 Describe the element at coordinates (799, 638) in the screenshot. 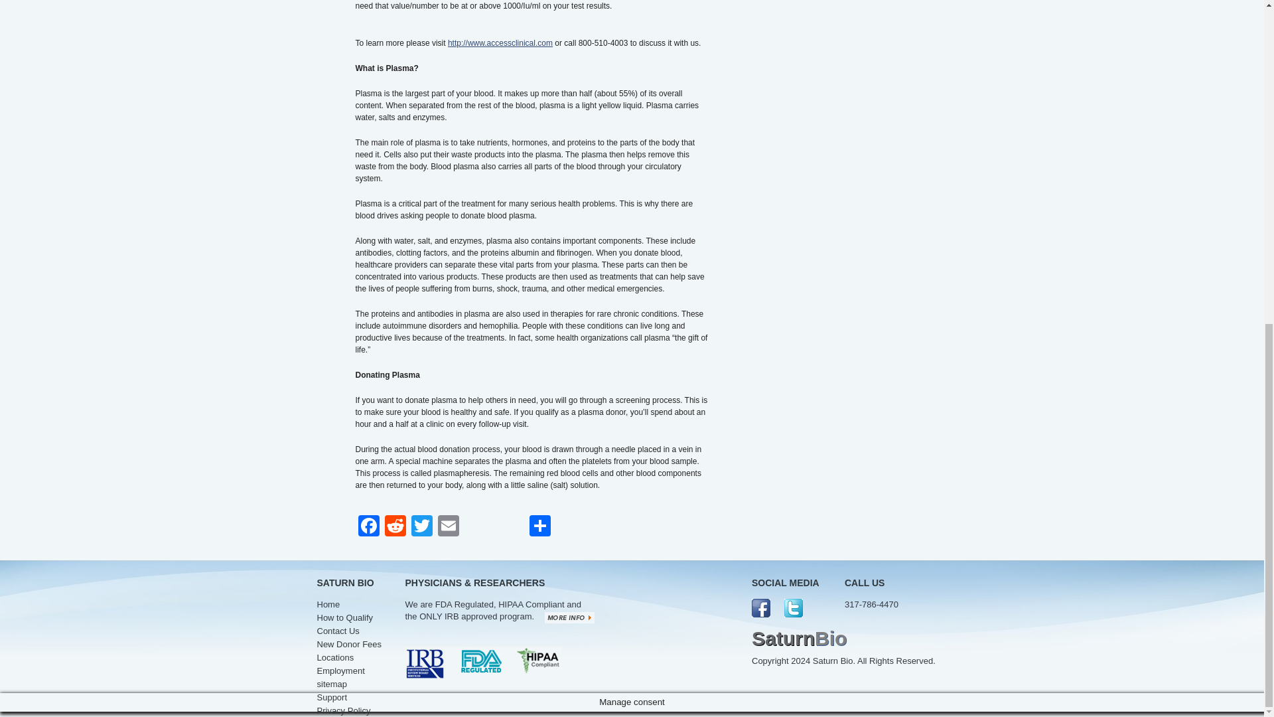

I see `SaturnBio` at that location.